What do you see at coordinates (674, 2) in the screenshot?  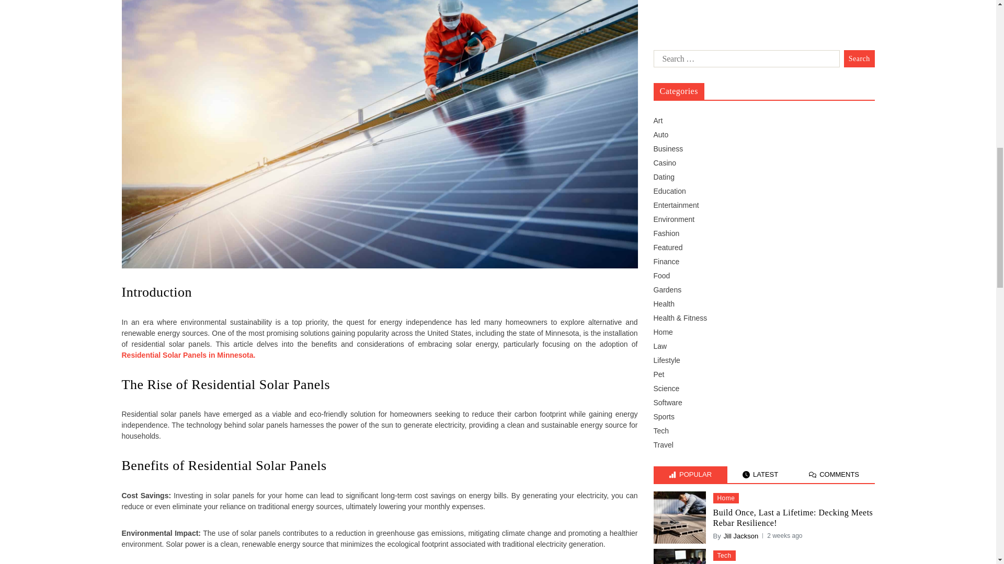 I see `Environment` at bounding box center [674, 2].